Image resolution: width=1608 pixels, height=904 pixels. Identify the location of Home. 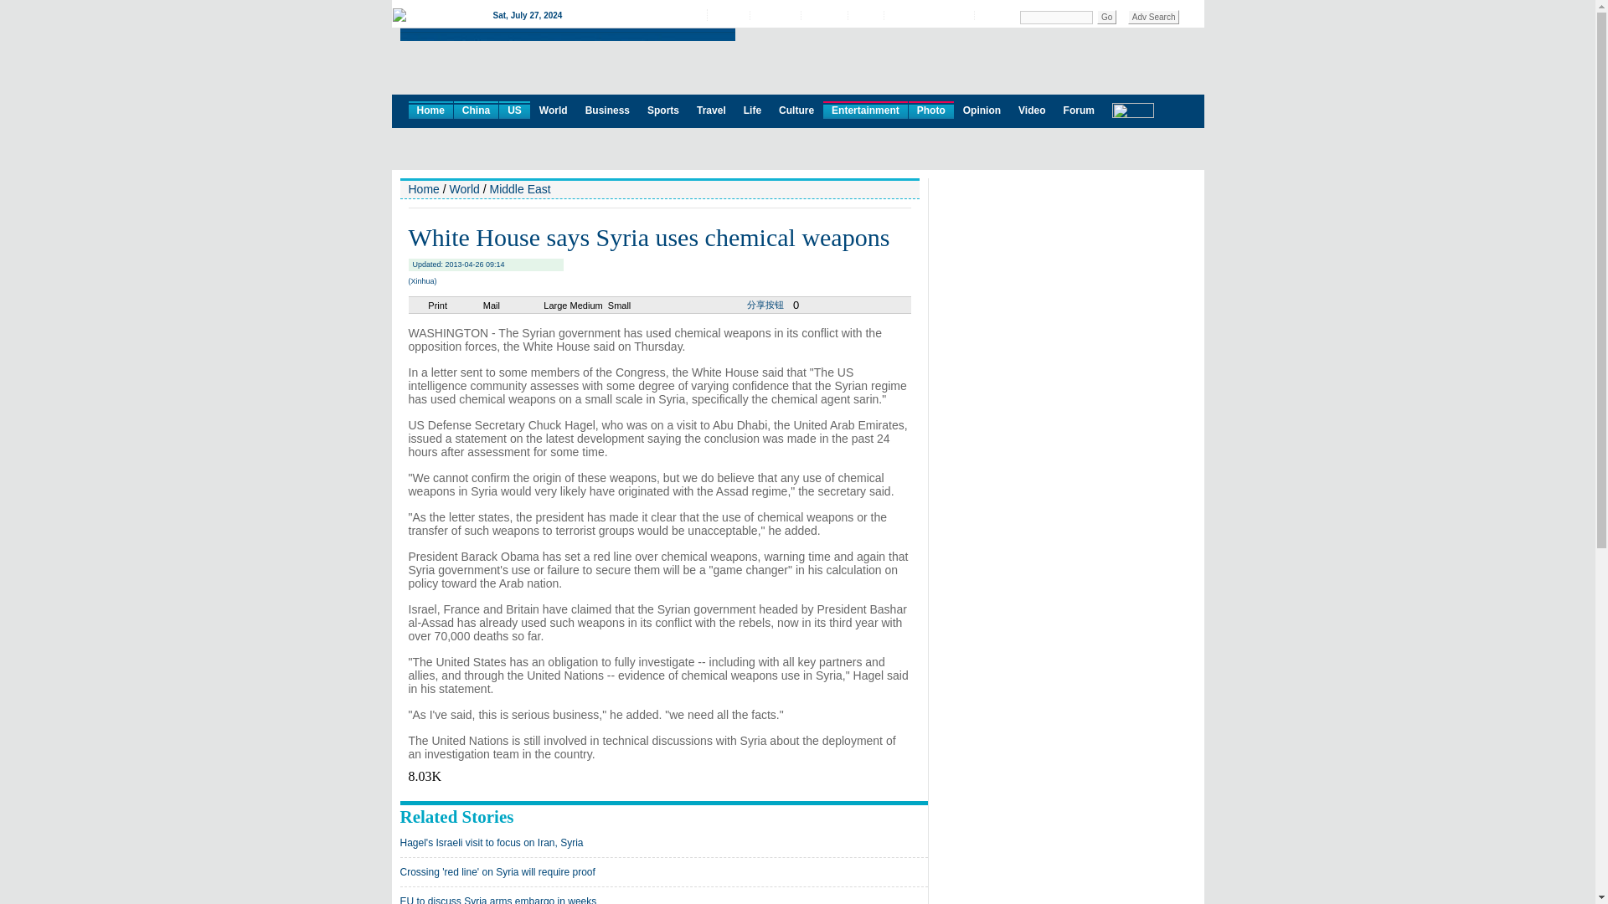
(430, 109).